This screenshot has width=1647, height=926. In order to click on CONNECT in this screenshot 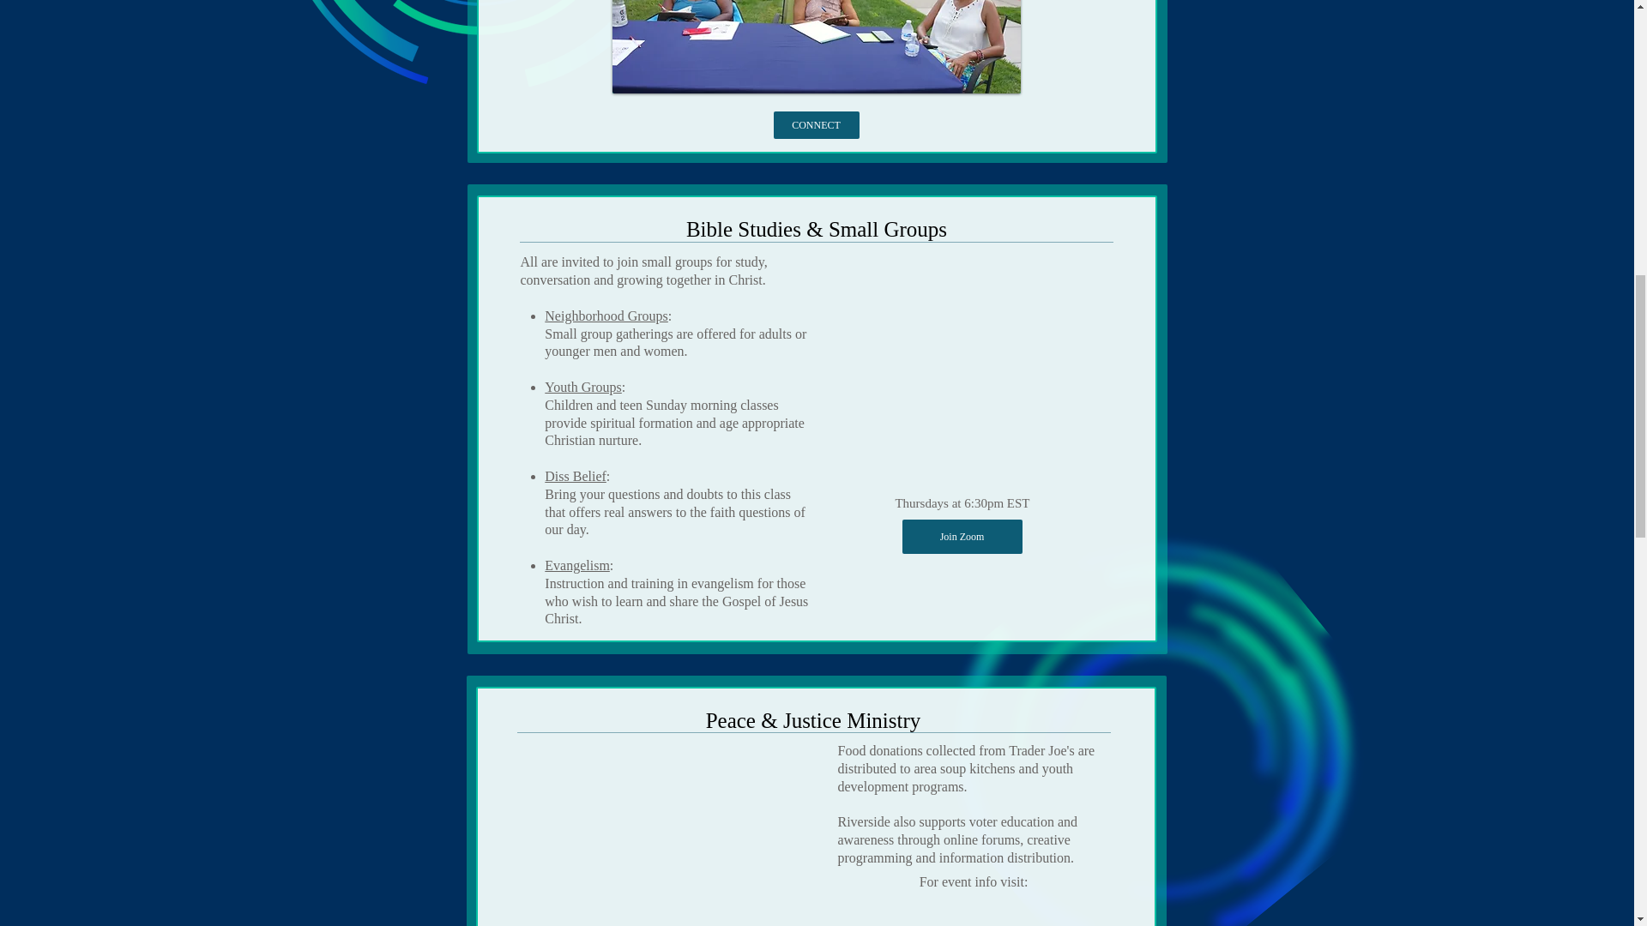, I will do `click(817, 125)`.